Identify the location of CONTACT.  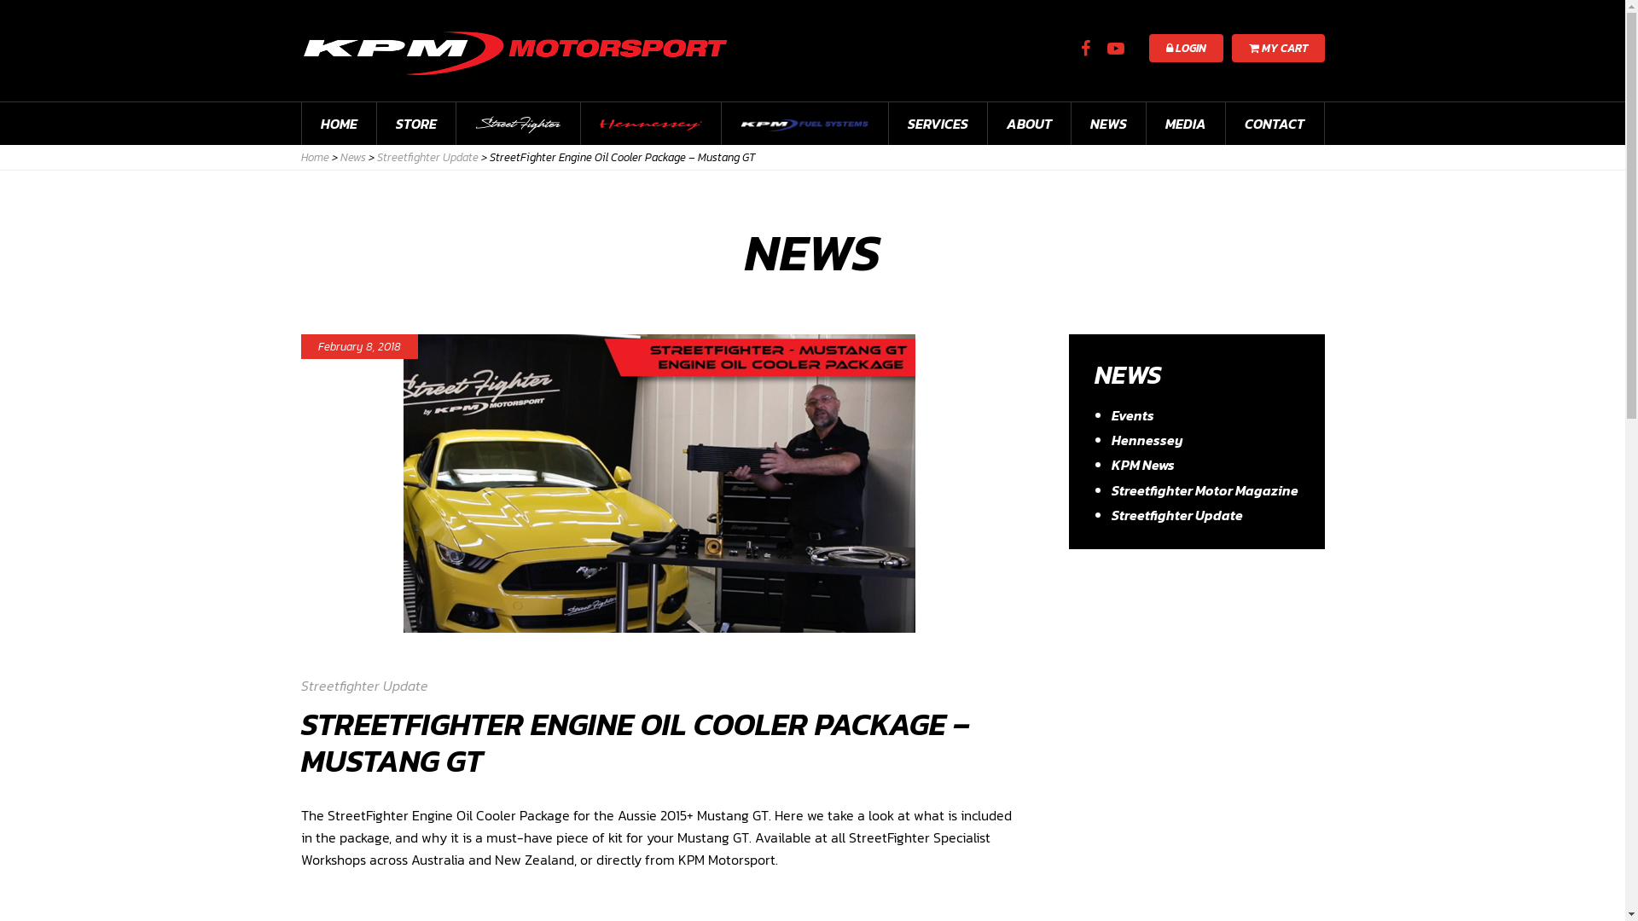
(1275, 124).